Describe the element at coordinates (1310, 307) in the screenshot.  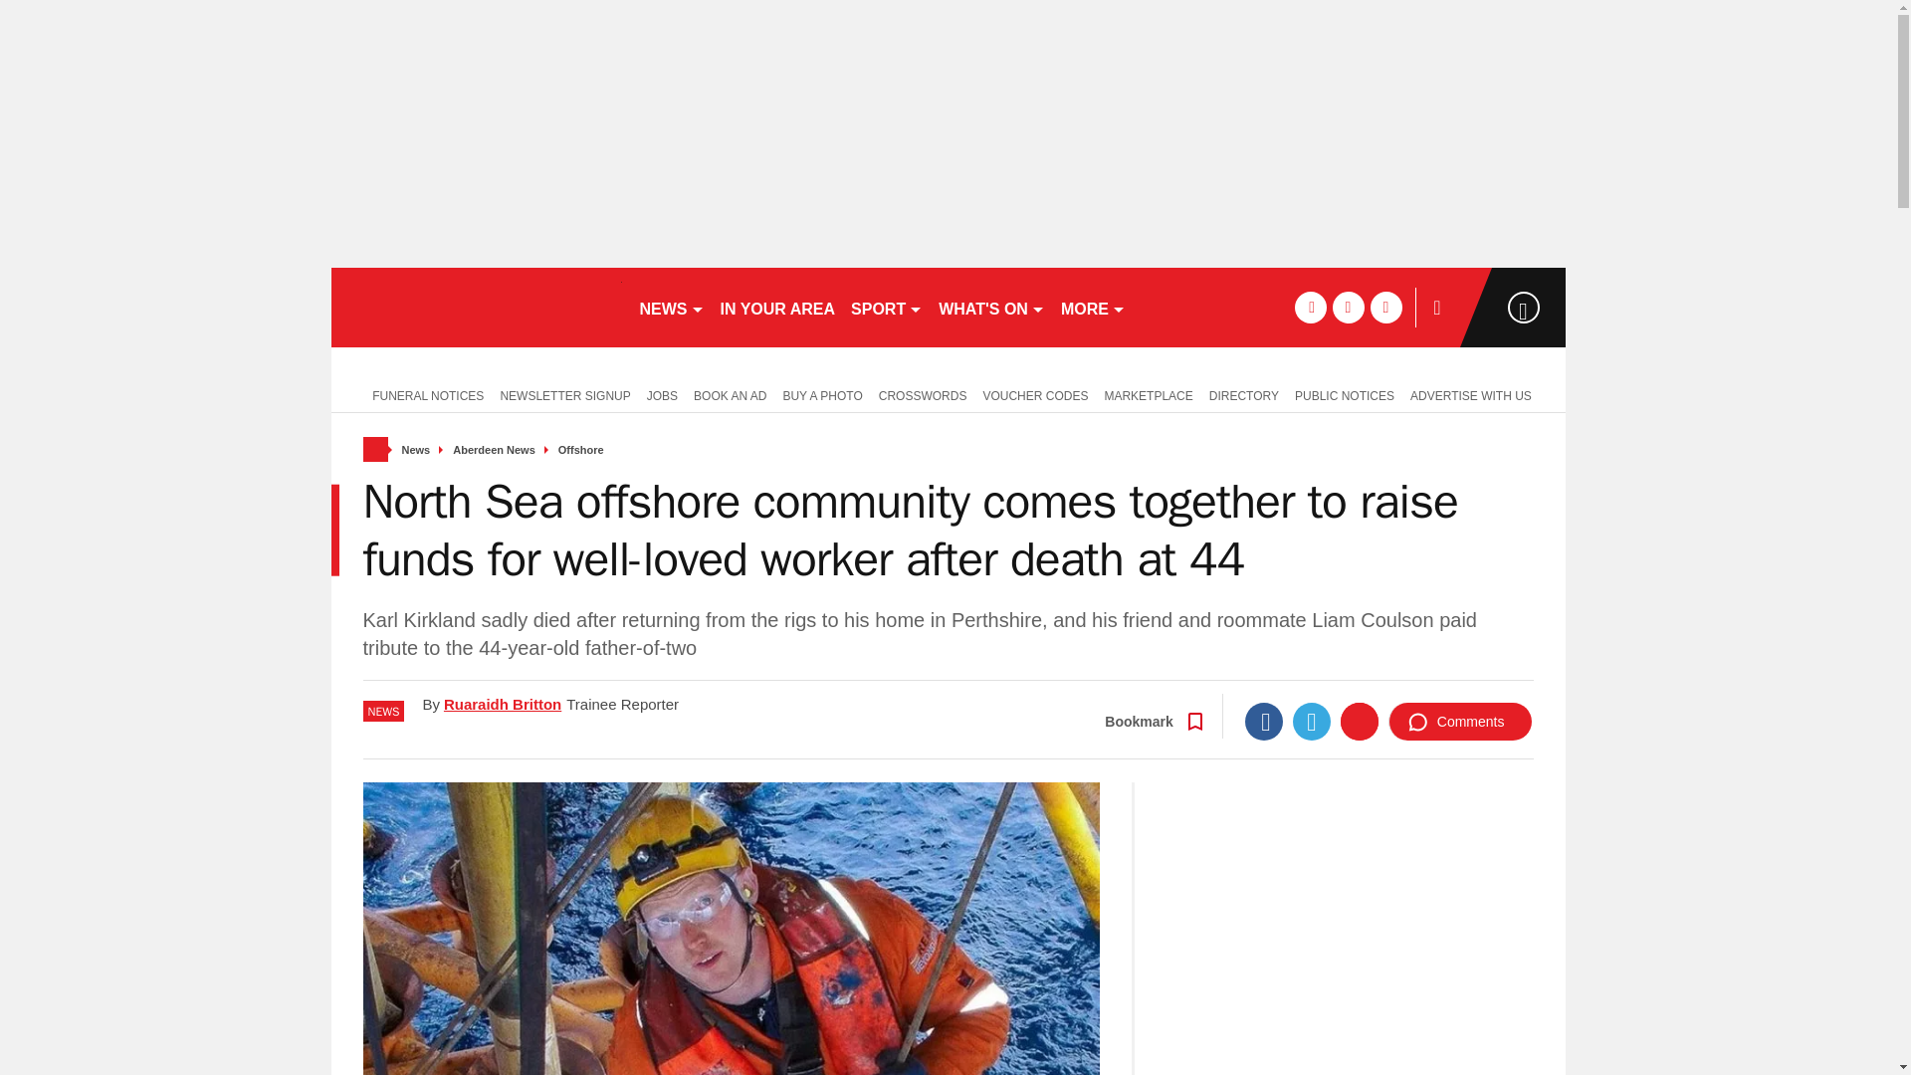
I see `facebook` at that location.